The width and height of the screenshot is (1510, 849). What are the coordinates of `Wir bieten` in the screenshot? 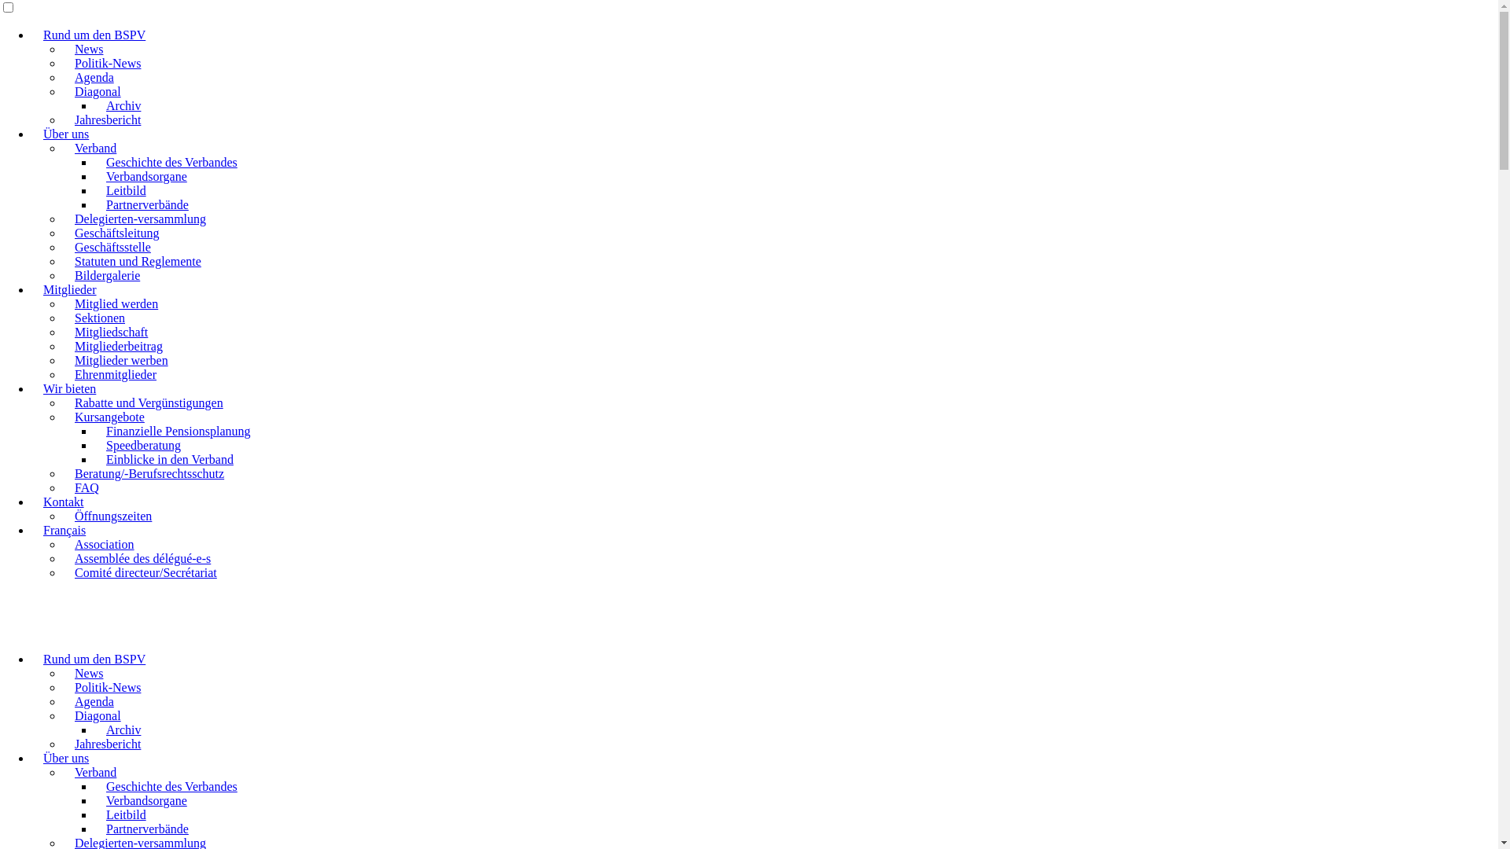 It's located at (69, 388).